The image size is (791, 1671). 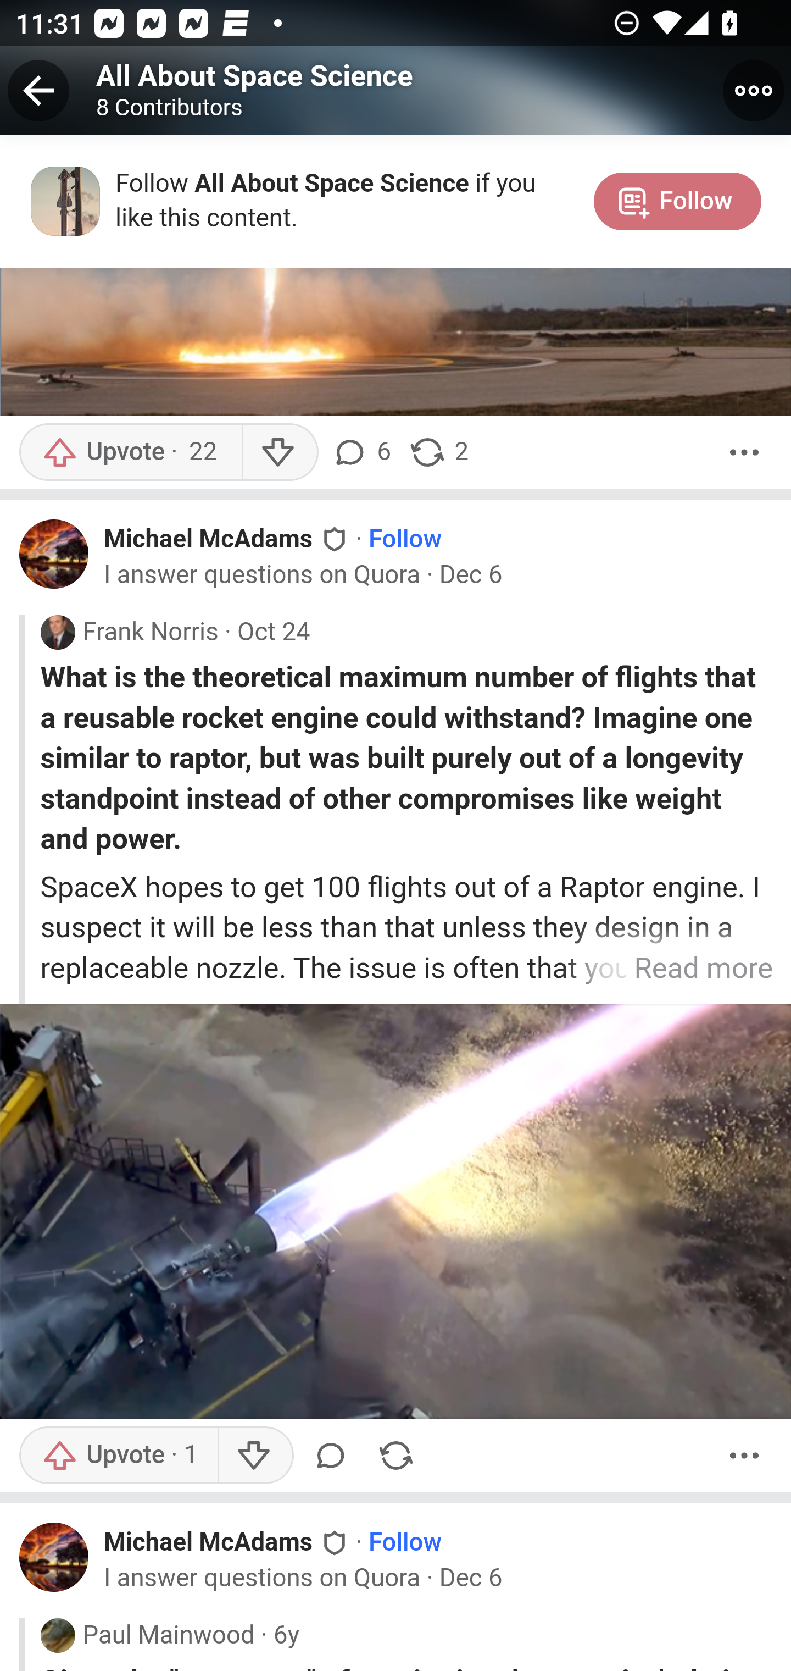 What do you see at coordinates (334, 1456) in the screenshot?
I see `Comment` at bounding box center [334, 1456].